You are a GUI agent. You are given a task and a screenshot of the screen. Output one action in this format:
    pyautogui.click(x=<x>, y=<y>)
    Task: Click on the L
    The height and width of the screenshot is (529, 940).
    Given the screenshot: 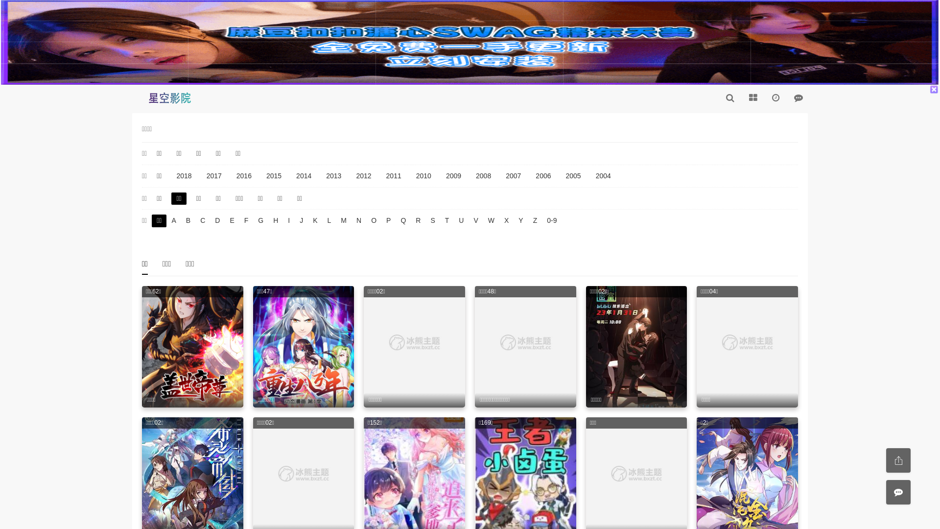 What is the action you would take?
    pyautogui.click(x=329, y=221)
    